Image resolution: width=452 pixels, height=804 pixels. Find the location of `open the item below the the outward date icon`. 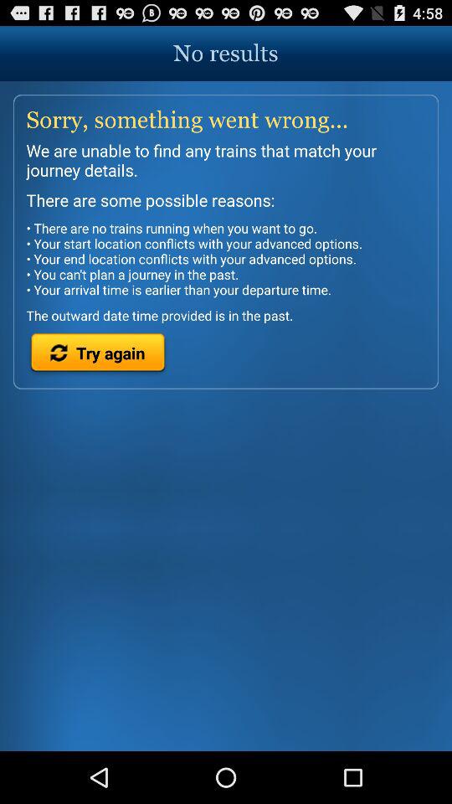

open the item below the the outward date icon is located at coordinates (97, 355).